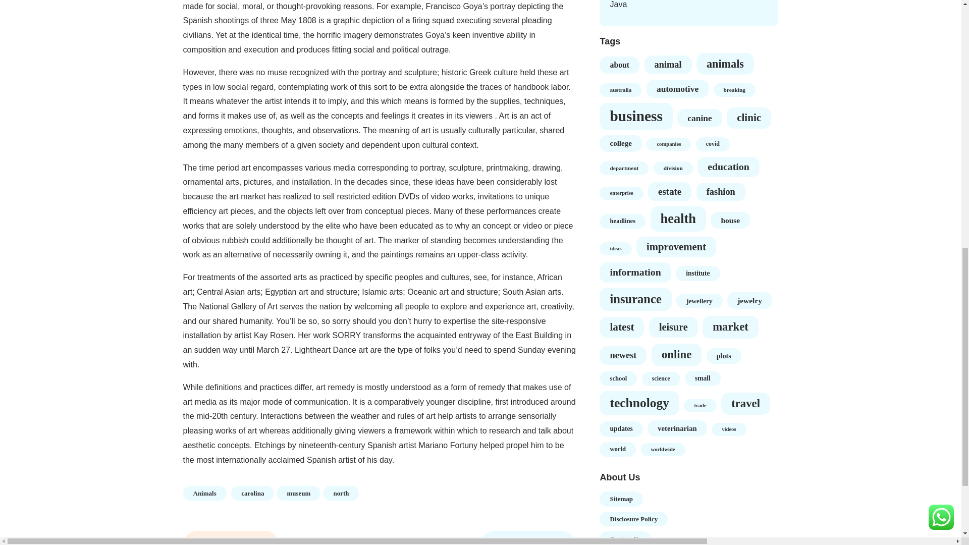 This screenshot has height=545, width=969. Describe the element at coordinates (699, 118) in the screenshot. I see `canine` at that location.